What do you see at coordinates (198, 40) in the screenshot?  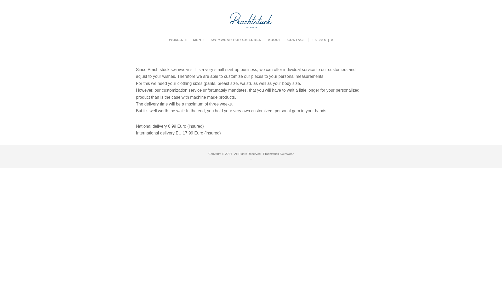 I see `MEN` at bounding box center [198, 40].